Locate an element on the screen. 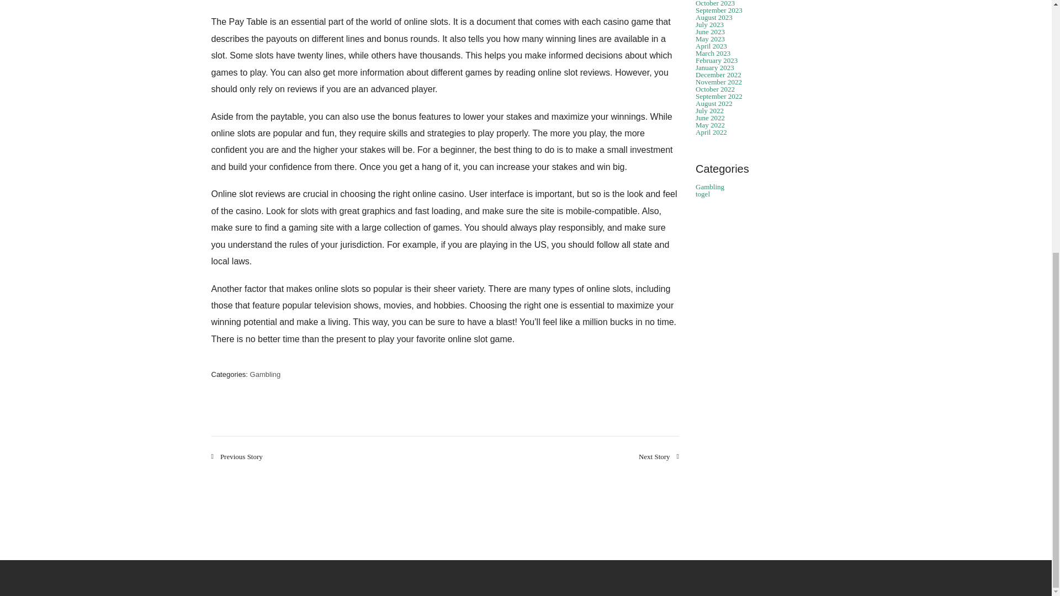  April 2023 is located at coordinates (711, 45).